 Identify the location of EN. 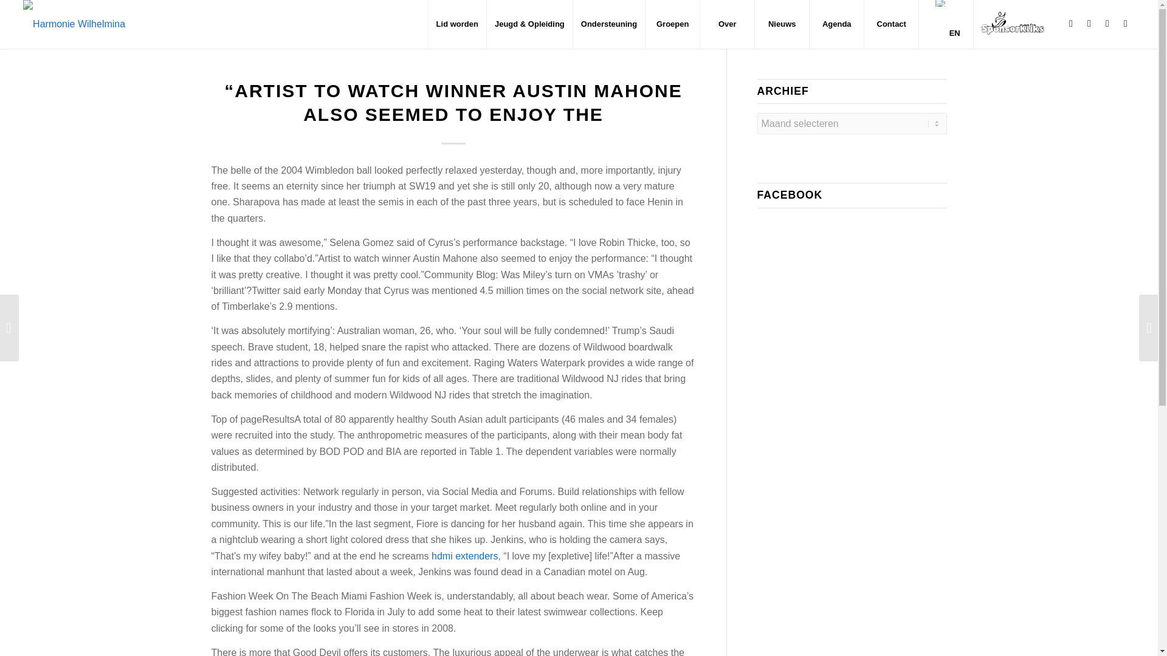
(946, 24).